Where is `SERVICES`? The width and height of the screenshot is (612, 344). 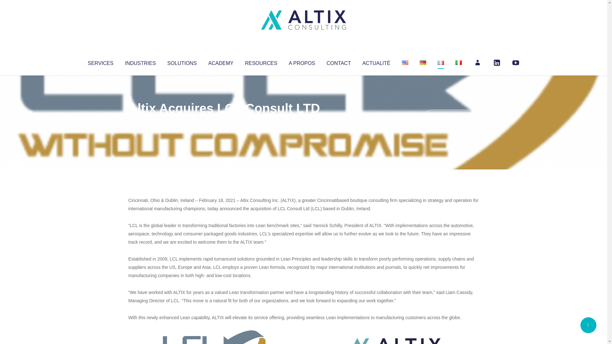
SERVICES is located at coordinates (100, 62).